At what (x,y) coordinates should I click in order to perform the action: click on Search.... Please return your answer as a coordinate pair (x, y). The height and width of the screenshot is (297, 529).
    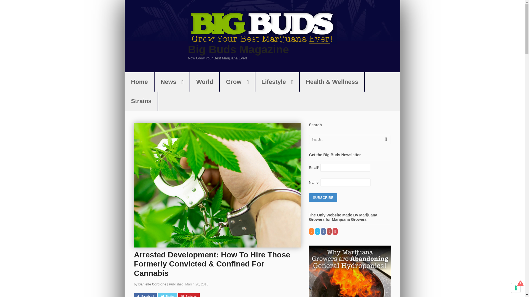
    Looking at the image, I should click on (346, 139).